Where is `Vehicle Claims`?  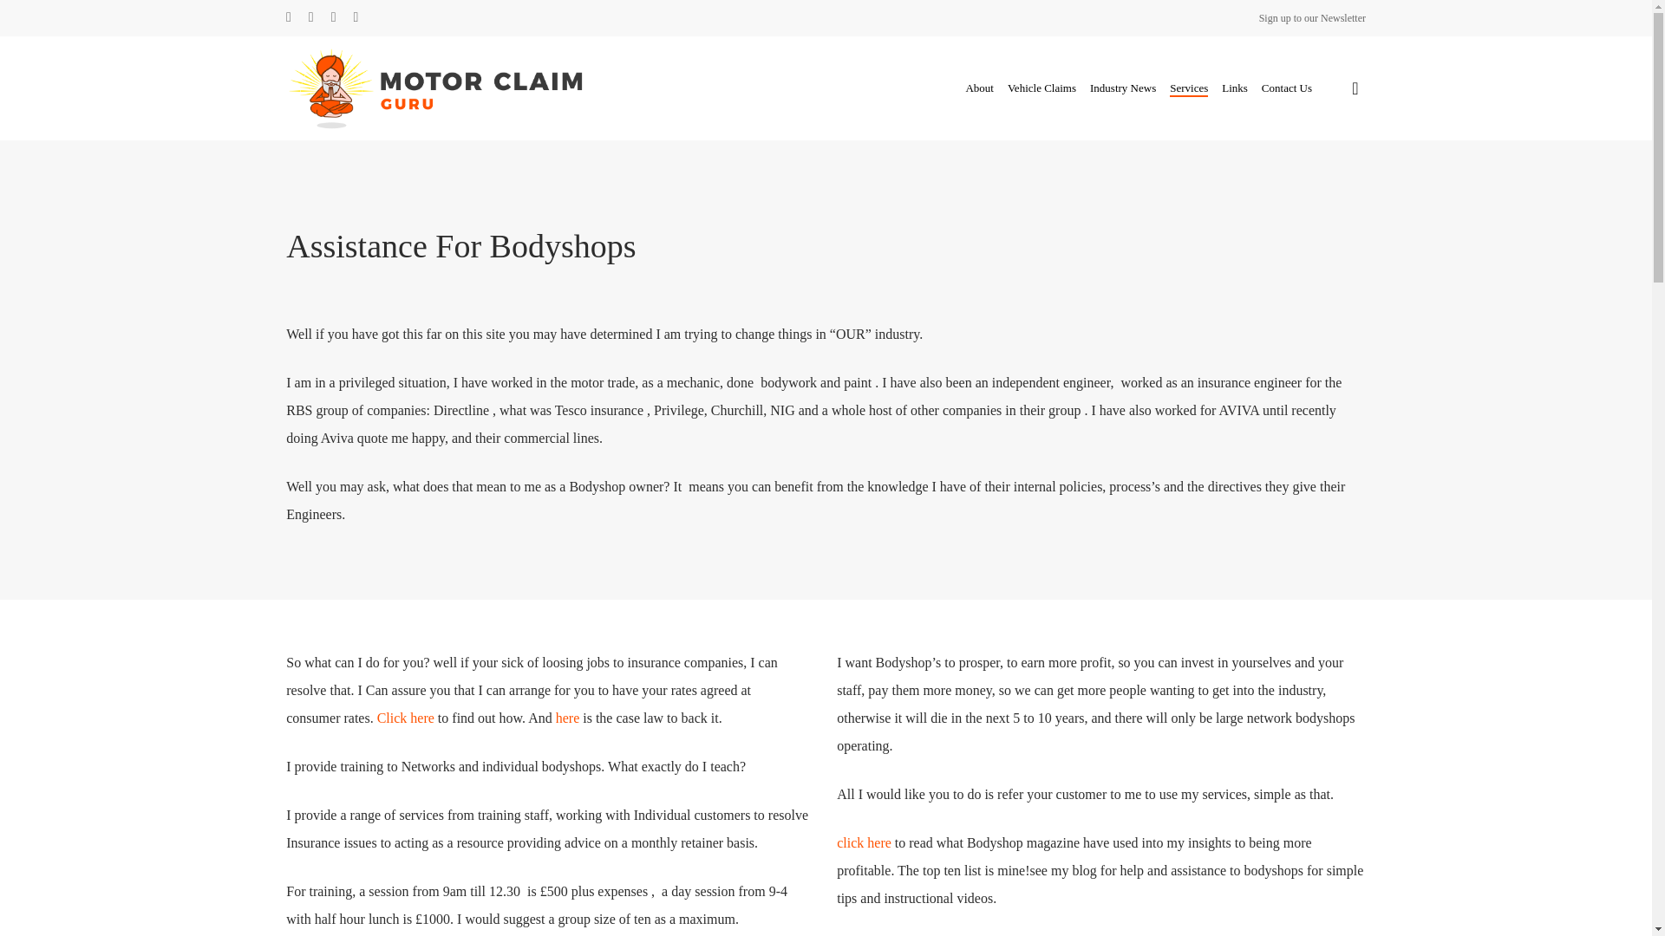 Vehicle Claims is located at coordinates (1041, 88).